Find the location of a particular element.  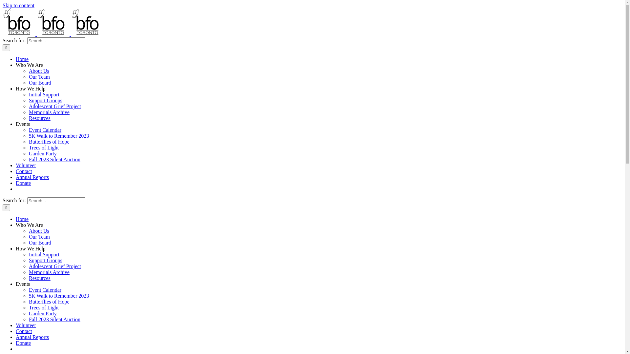

Annual Reports is located at coordinates (32, 177).